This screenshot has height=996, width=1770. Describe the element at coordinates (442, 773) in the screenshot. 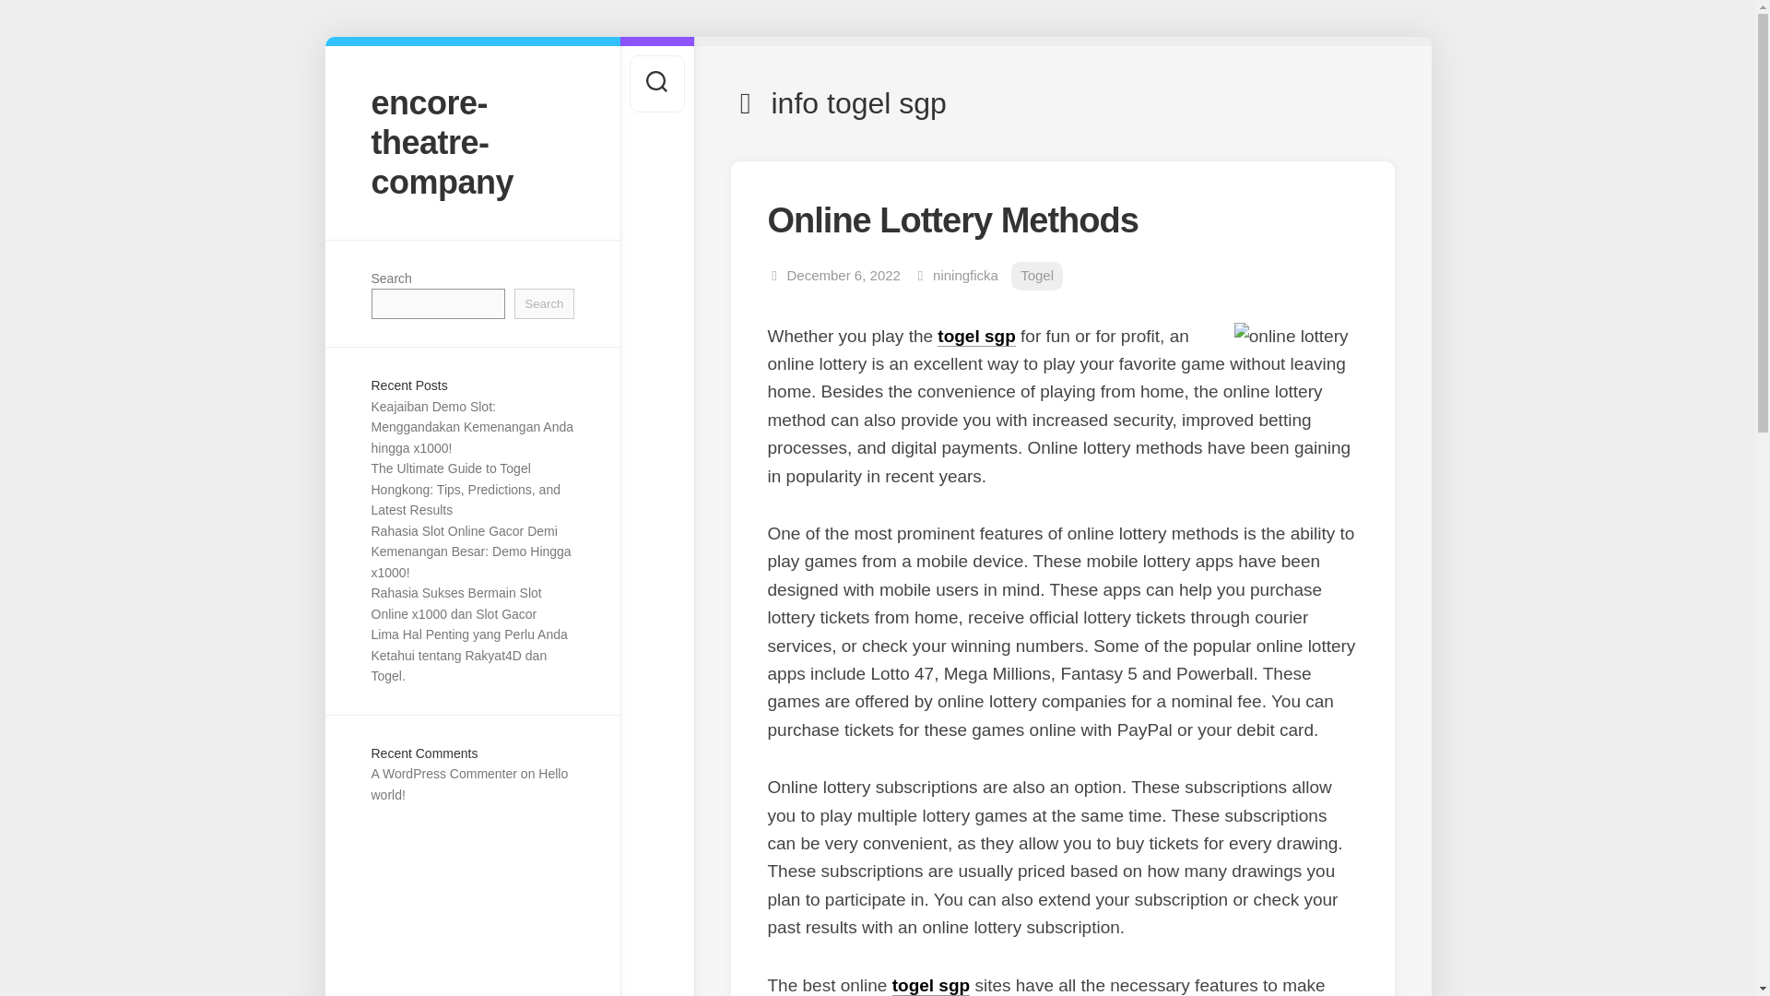

I see `A WordPress Commenter` at that location.